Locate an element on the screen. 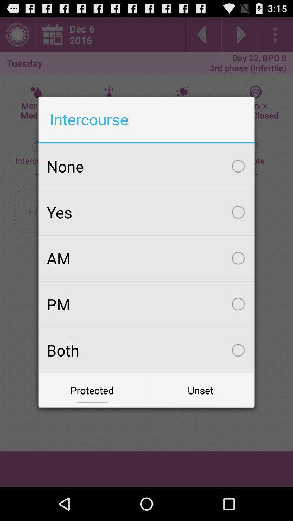 This screenshot has width=293, height=521. turn on the checkbox above the yes item is located at coordinates (146, 166).